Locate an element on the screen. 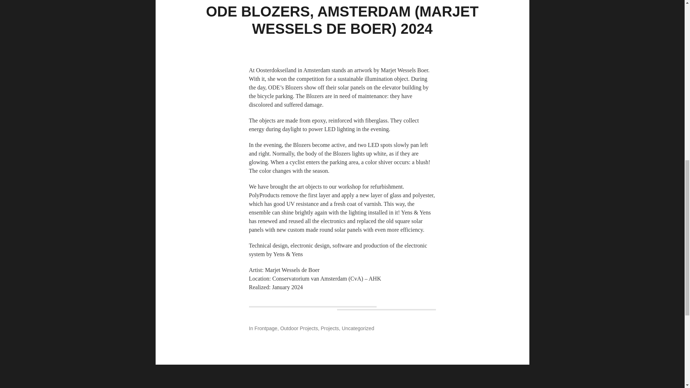 The image size is (690, 388). Outdoor Projects is located at coordinates (299, 328).